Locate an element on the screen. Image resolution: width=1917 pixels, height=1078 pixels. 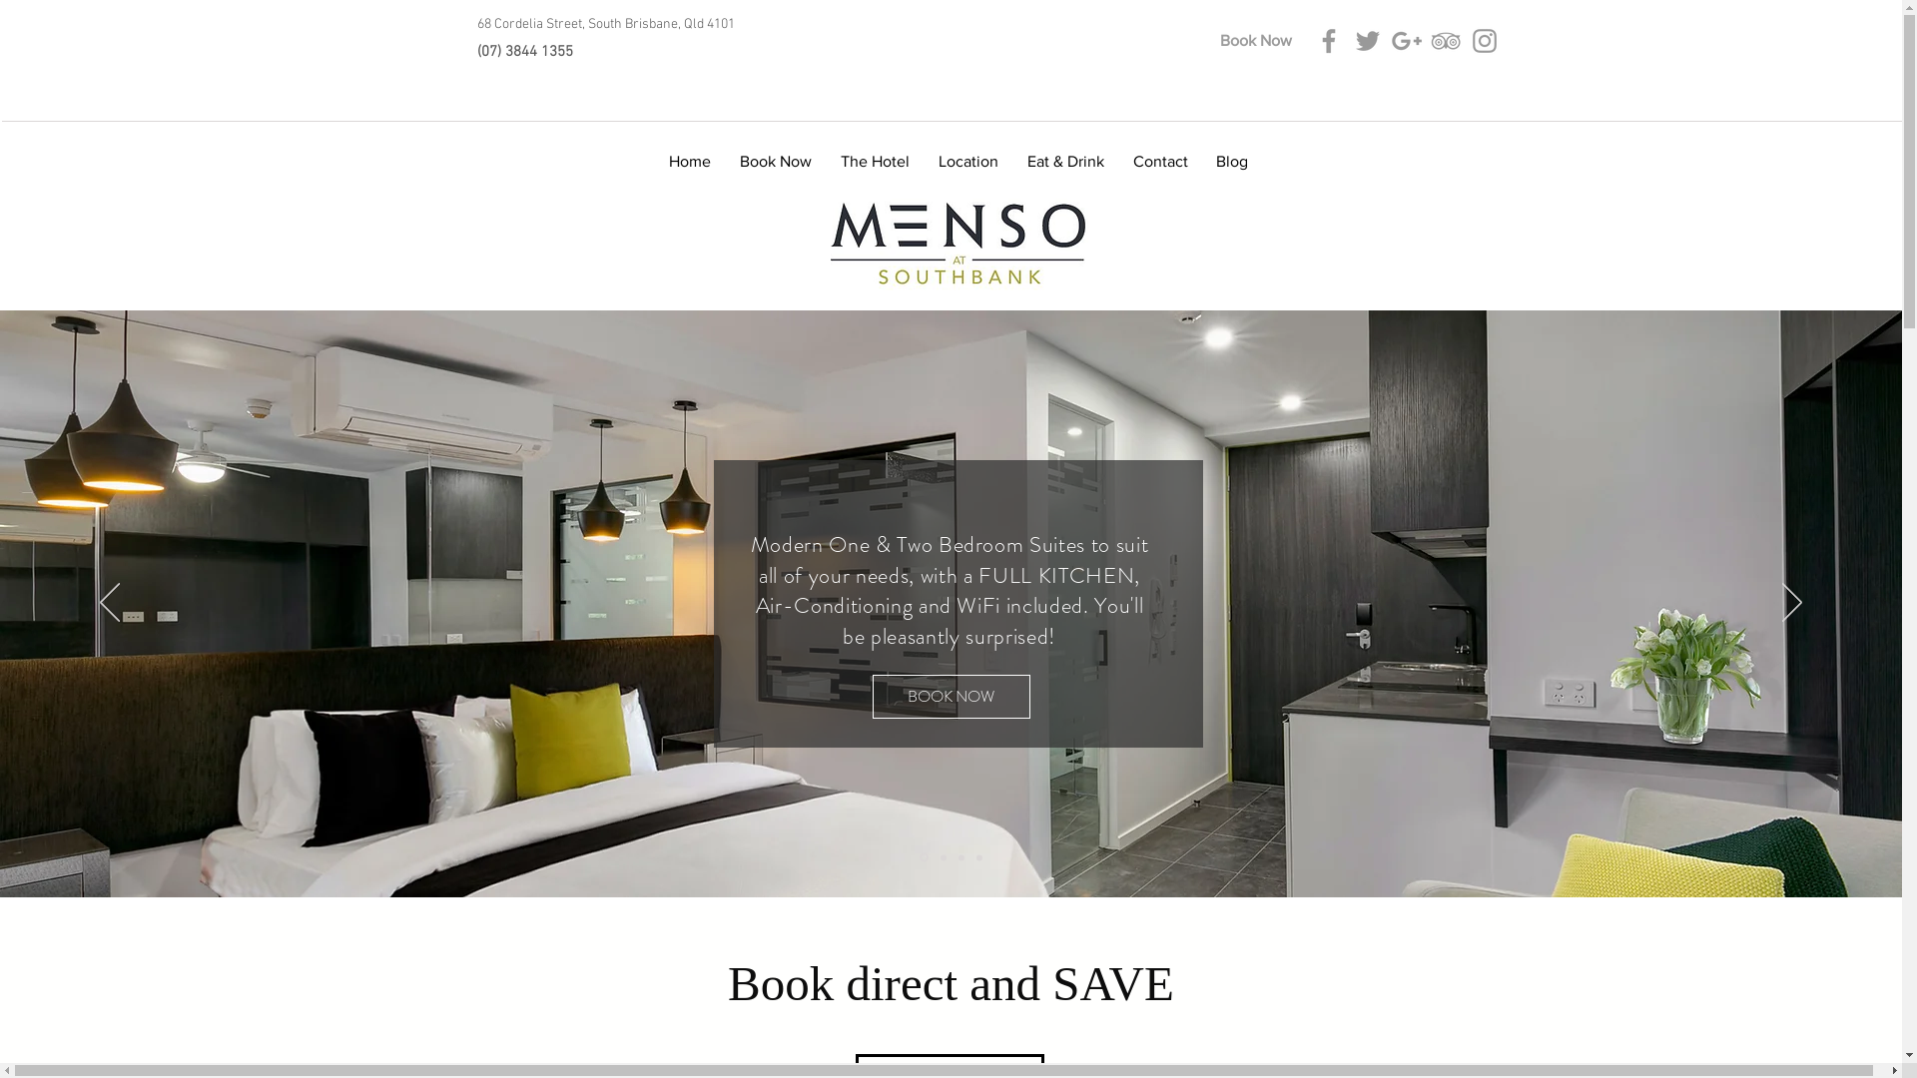
Eat & Drink is located at coordinates (1064, 153).